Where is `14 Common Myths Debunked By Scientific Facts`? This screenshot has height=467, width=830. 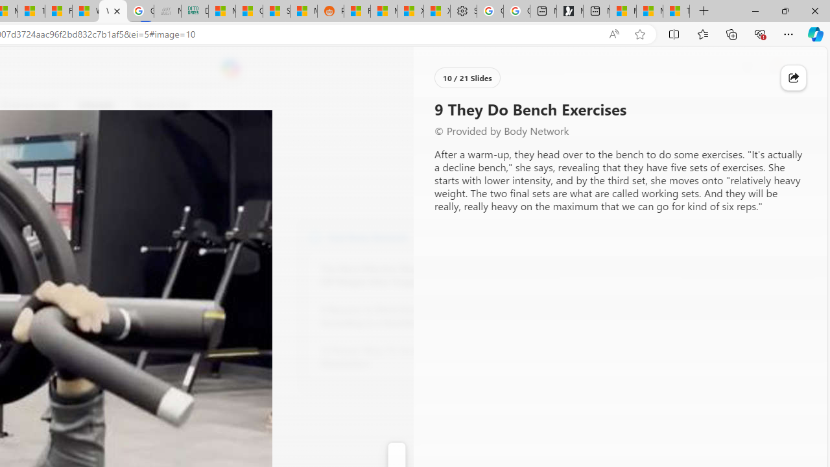 14 Common Myths Debunked By Scientific Facts is located at coordinates (31, 12).